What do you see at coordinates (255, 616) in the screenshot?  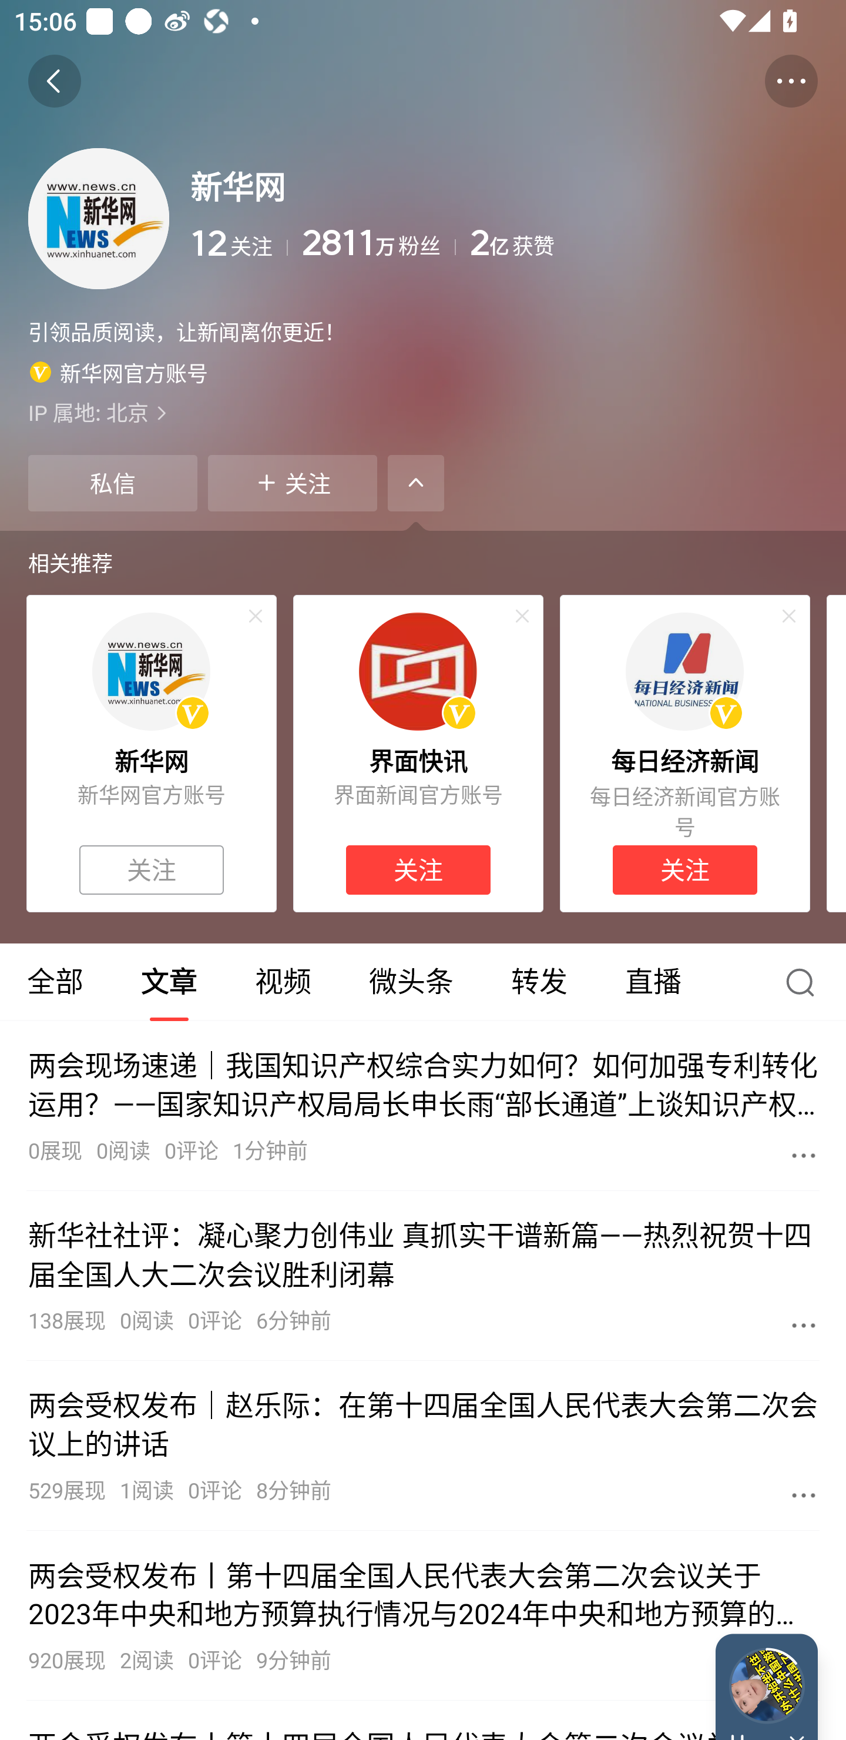 I see `不感兴趣` at bounding box center [255, 616].